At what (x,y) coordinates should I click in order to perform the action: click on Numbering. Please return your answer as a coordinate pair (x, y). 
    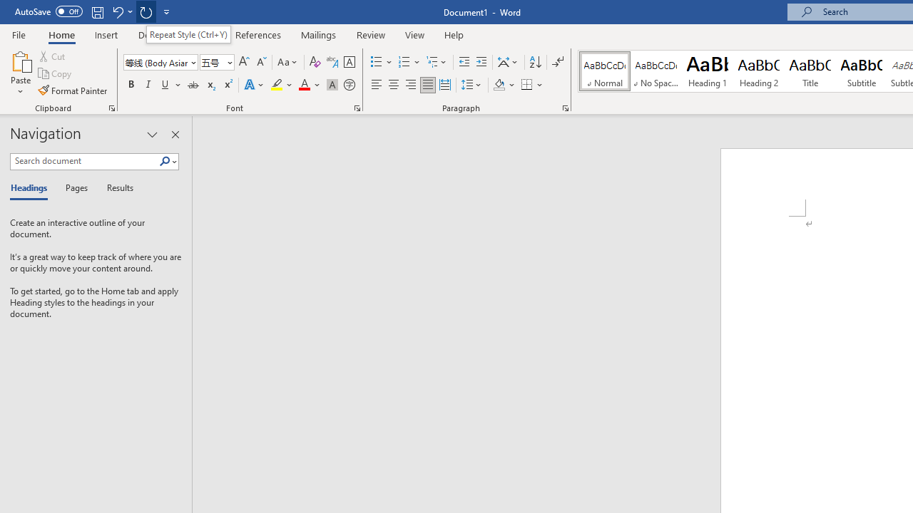
    Looking at the image, I should click on (404, 63).